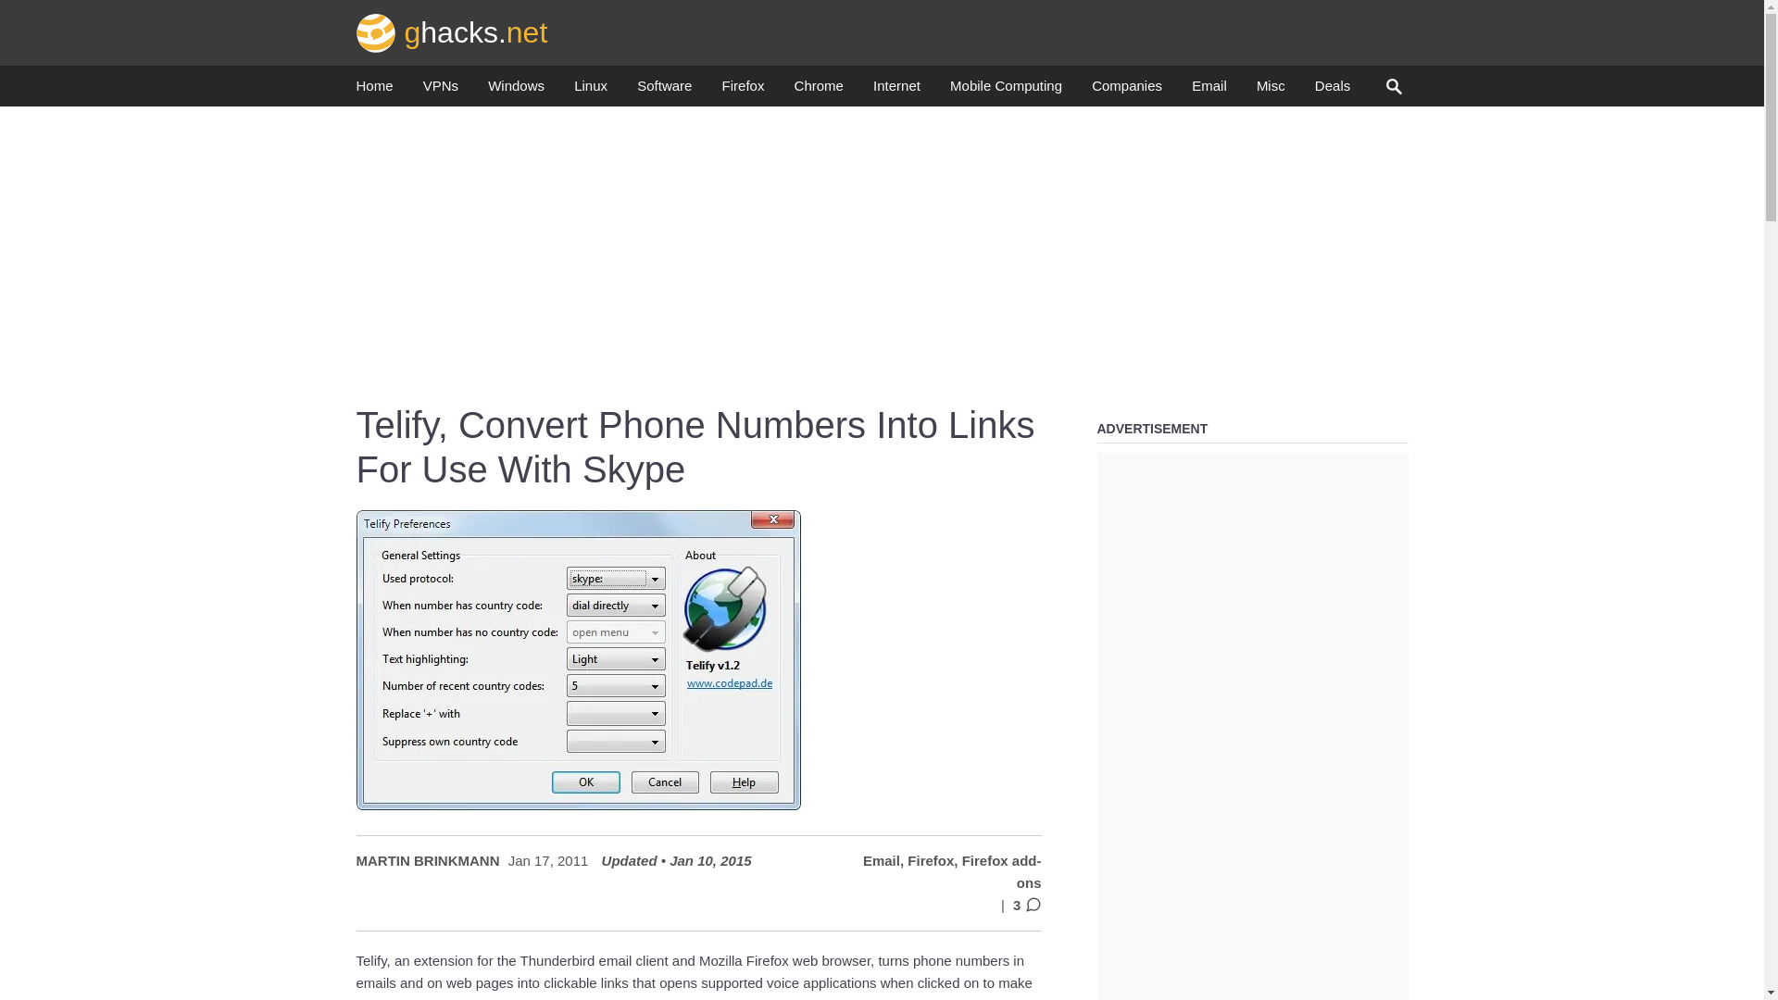 Image resolution: width=1778 pixels, height=1000 pixels. What do you see at coordinates (1006, 91) in the screenshot?
I see `Mobile Computing` at bounding box center [1006, 91].